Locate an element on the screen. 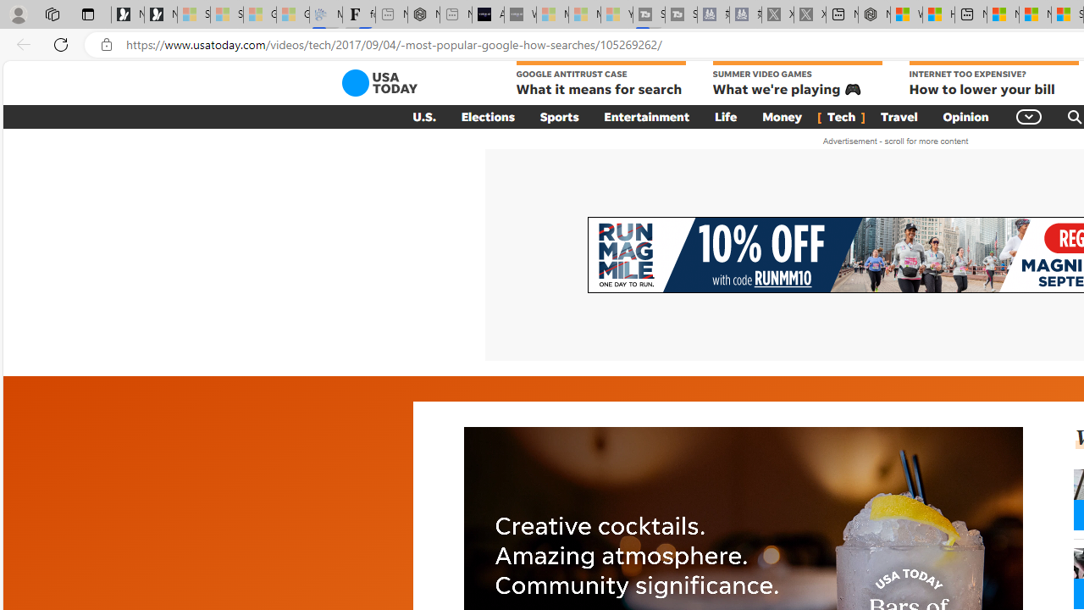 Image resolution: width=1084 pixels, height=610 pixels. [ Tech ] is located at coordinates (842, 116).